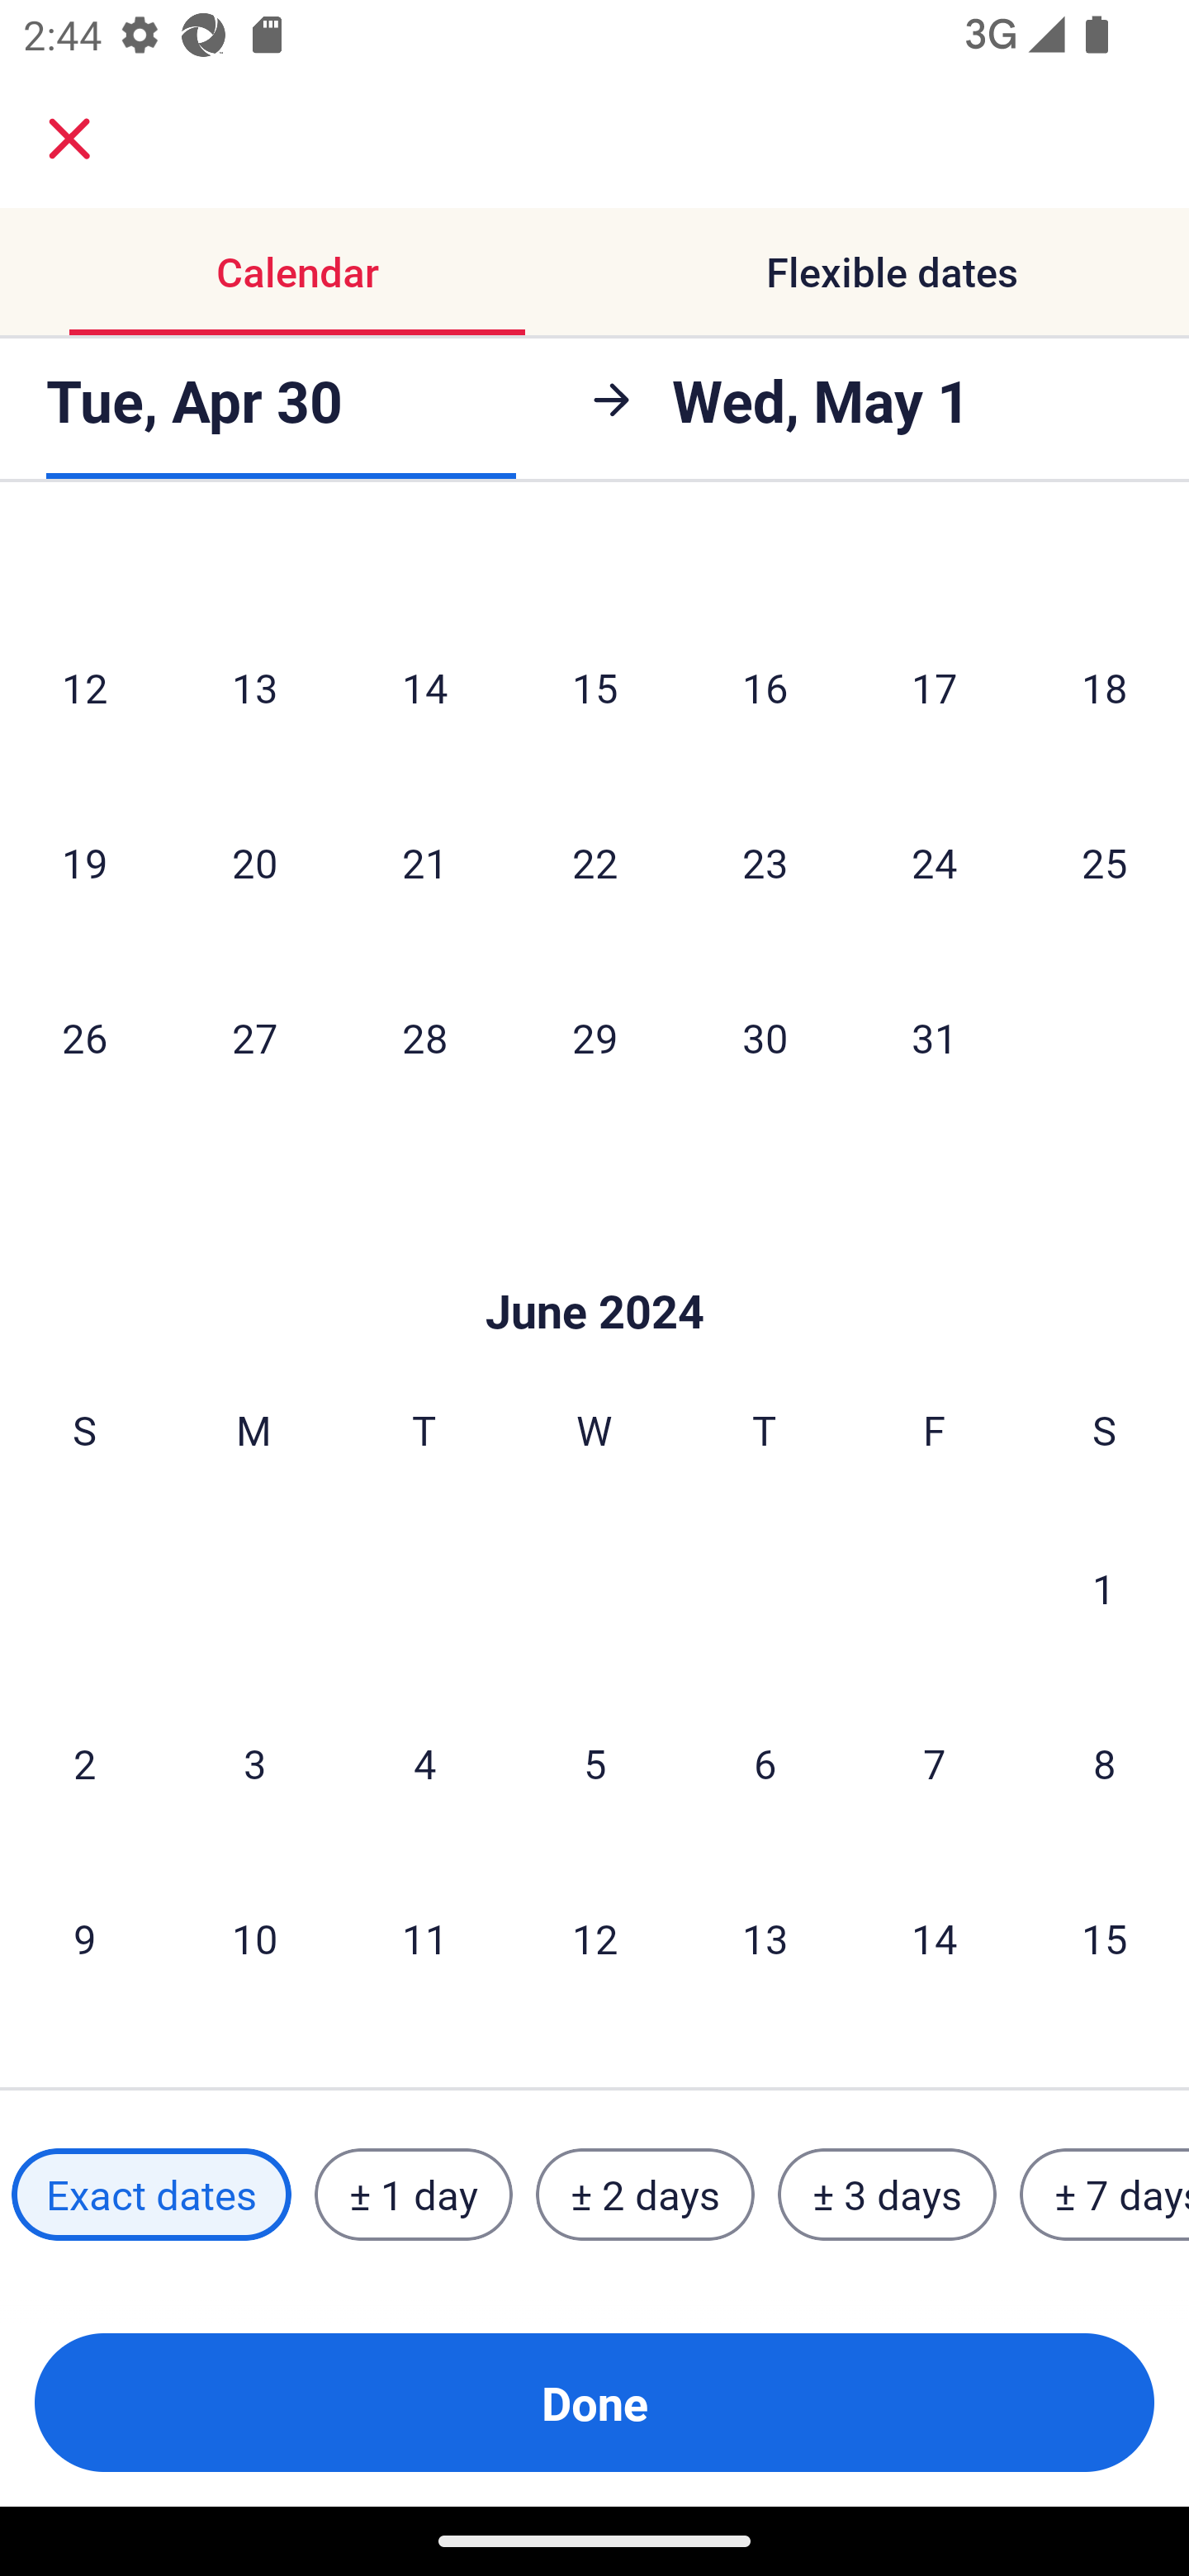 The height and width of the screenshot is (2576, 1189). Describe the element at coordinates (254, 1764) in the screenshot. I see `3 Monday, June 3, 2024` at that location.